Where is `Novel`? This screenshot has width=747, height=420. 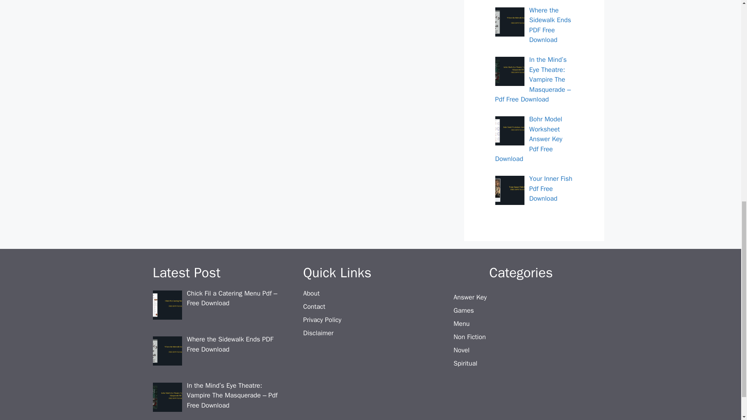
Novel is located at coordinates (461, 350).